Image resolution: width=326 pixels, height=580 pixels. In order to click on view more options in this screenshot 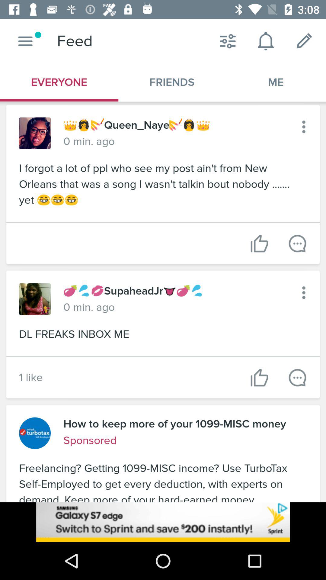, I will do `click(304, 292)`.